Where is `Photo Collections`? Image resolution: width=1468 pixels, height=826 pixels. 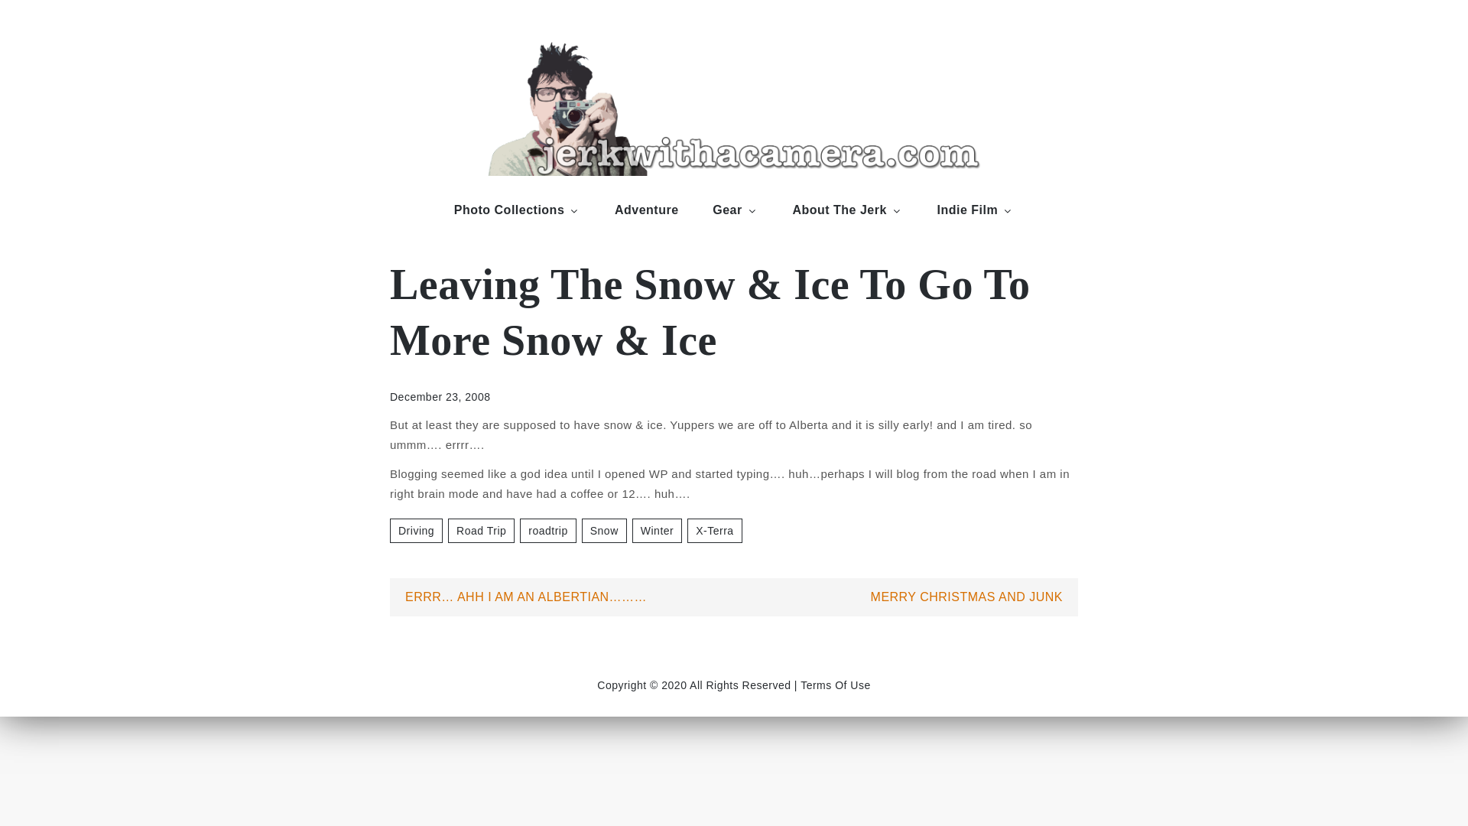 Photo Collections is located at coordinates (517, 210).